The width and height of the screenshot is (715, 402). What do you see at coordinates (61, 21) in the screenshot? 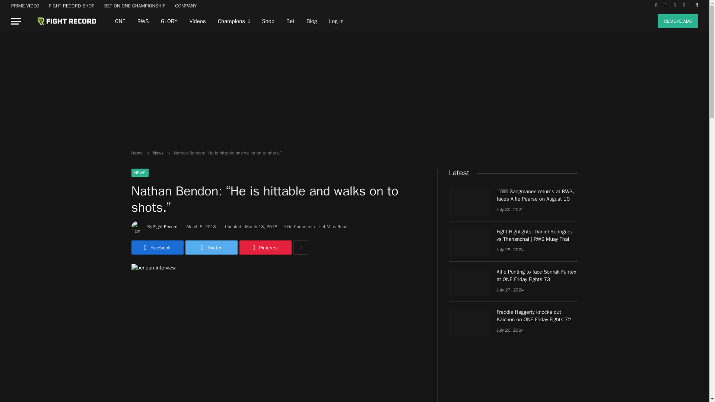
I see `Fight Record` at bounding box center [61, 21].